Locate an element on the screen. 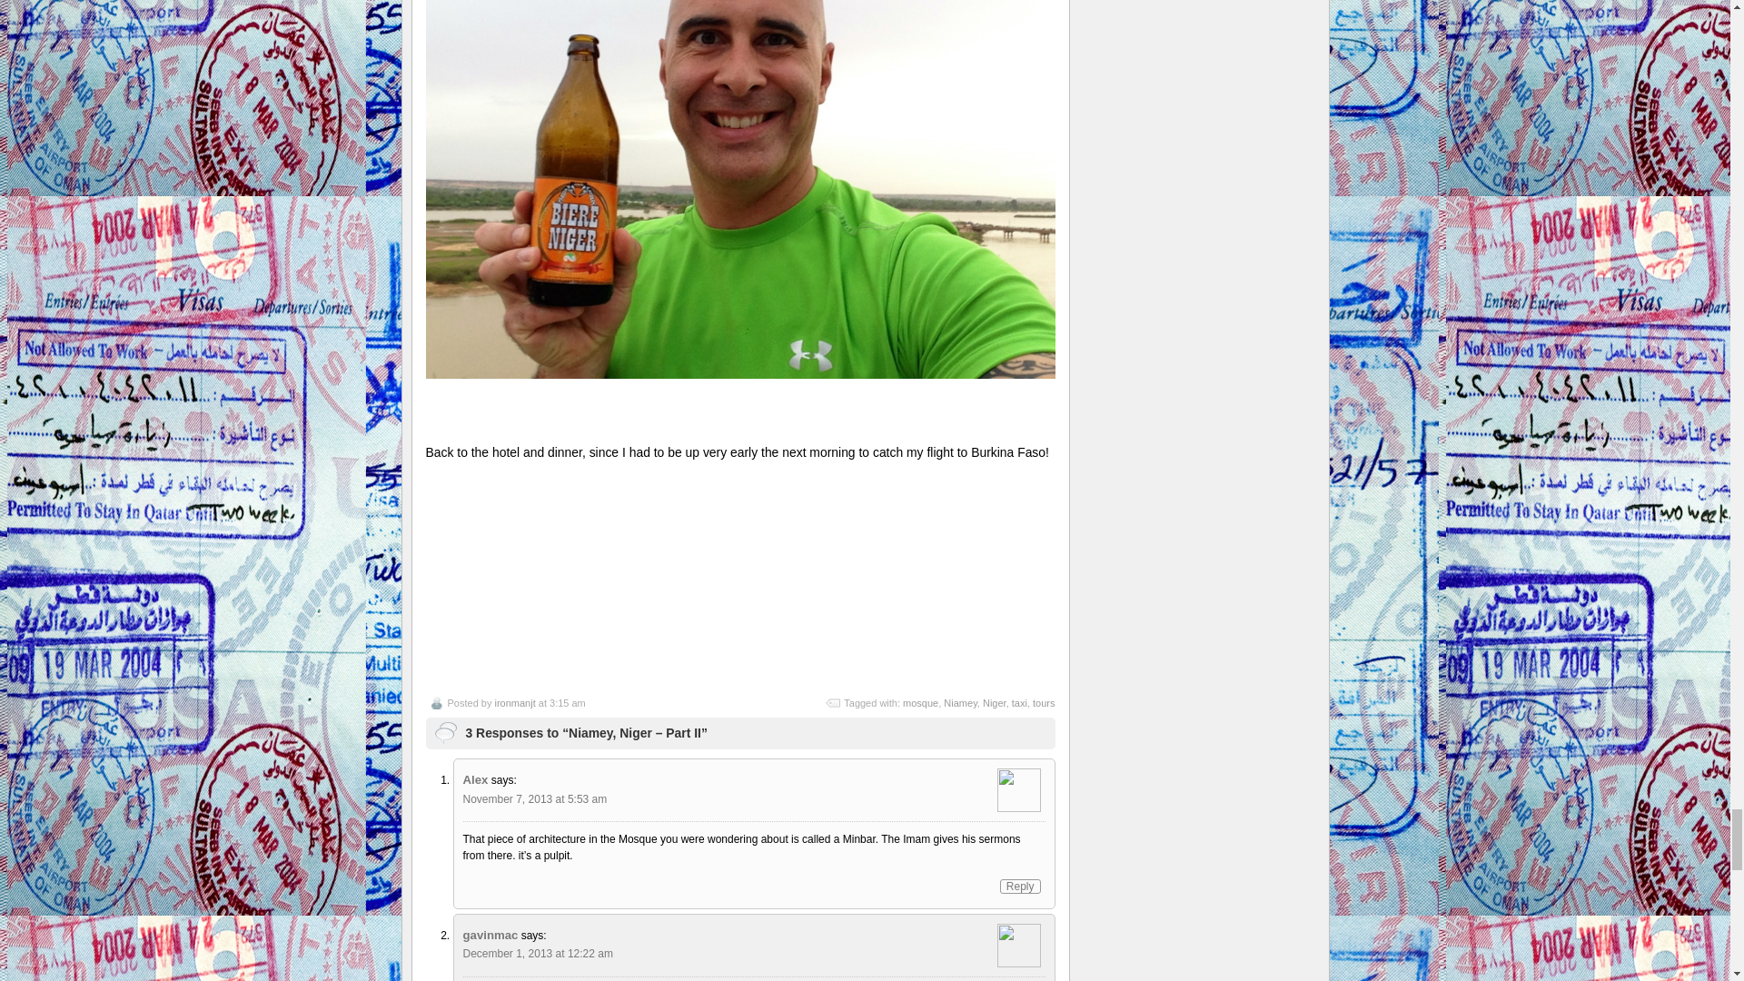 The height and width of the screenshot is (981, 1744). Niger is located at coordinates (994, 702).